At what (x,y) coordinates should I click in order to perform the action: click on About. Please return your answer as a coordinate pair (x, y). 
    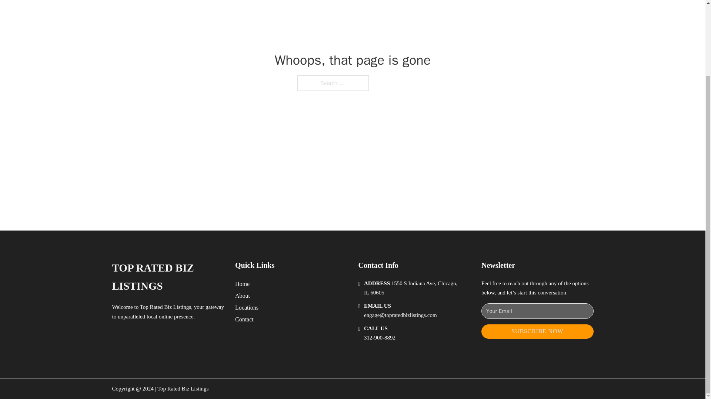
    Looking at the image, I should click on (243, 296).